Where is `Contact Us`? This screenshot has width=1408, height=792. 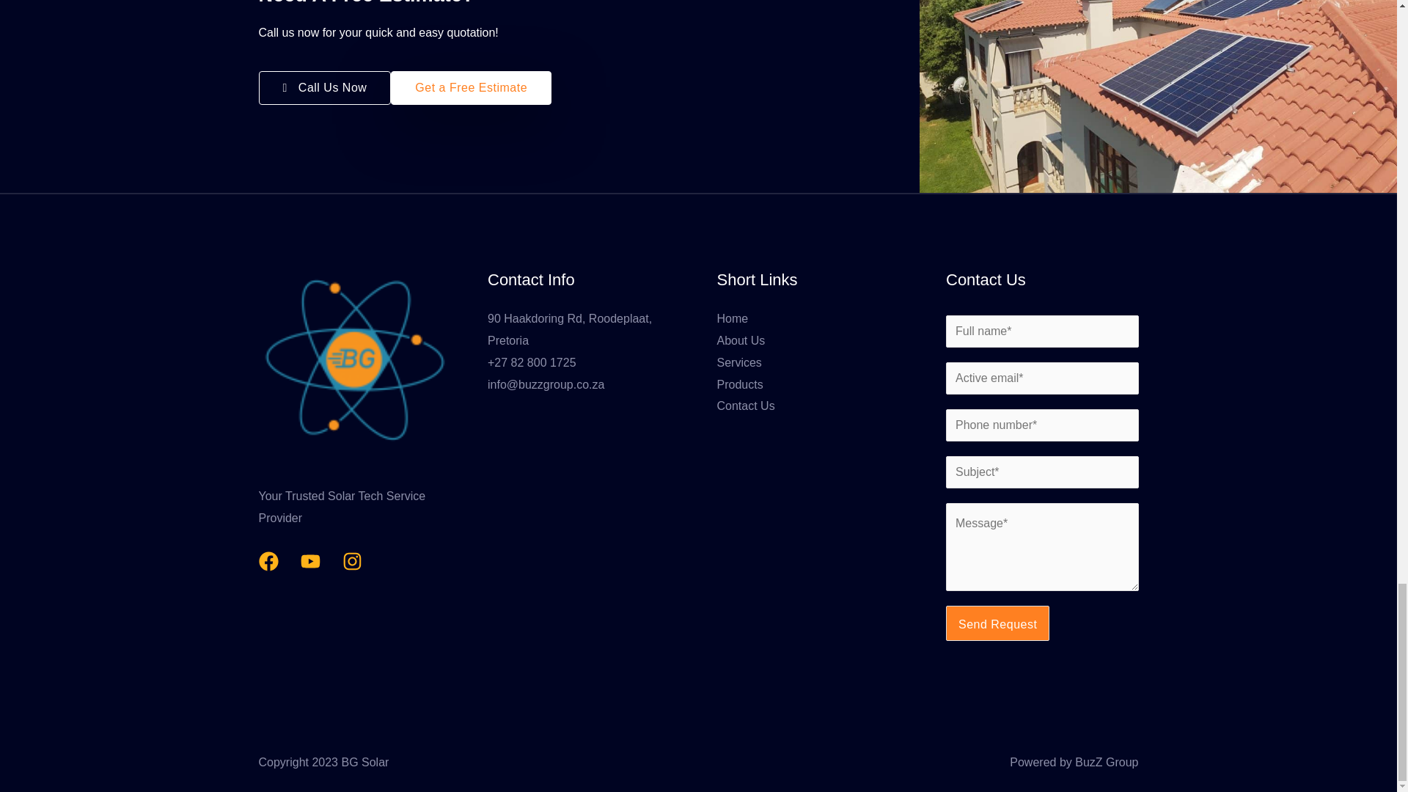 Contact Us is located at coordinates (746, 406).